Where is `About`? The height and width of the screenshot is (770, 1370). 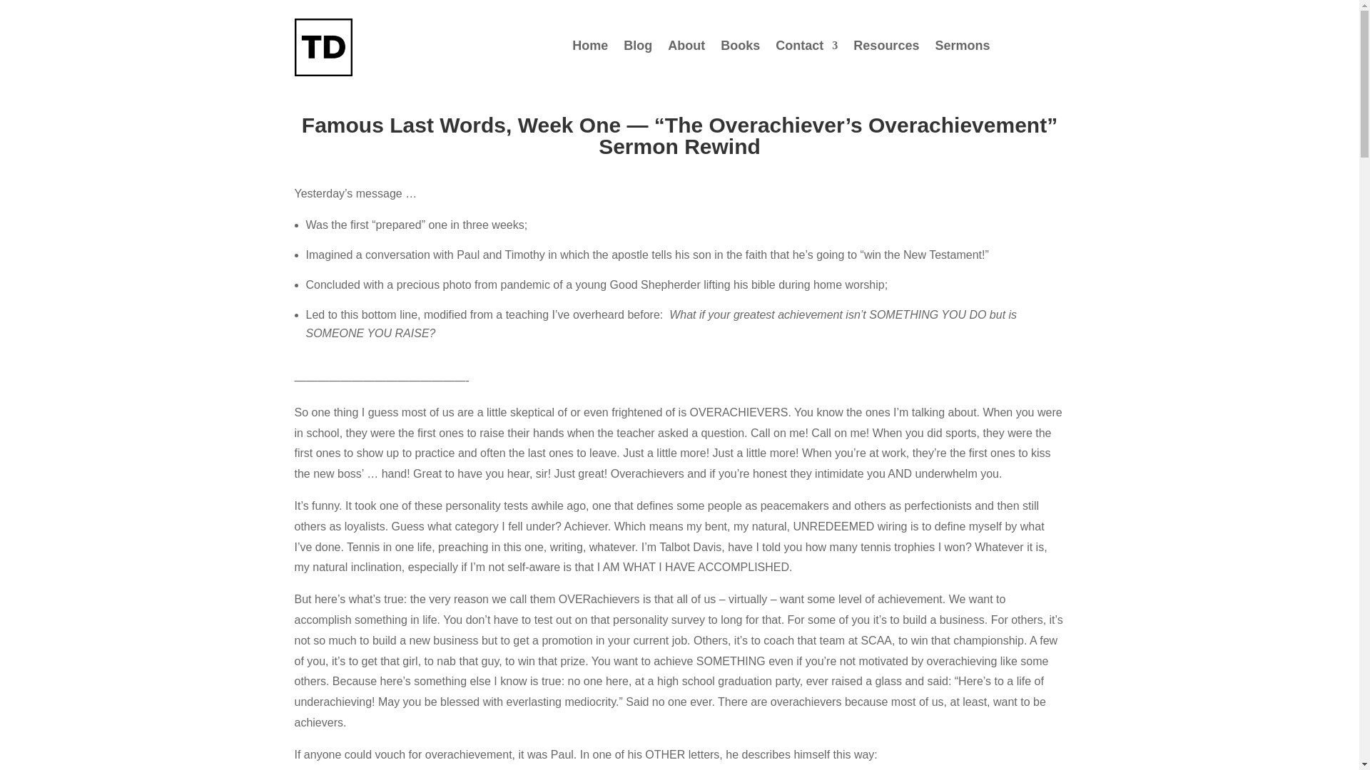
About is located at coordinates (686, 48).